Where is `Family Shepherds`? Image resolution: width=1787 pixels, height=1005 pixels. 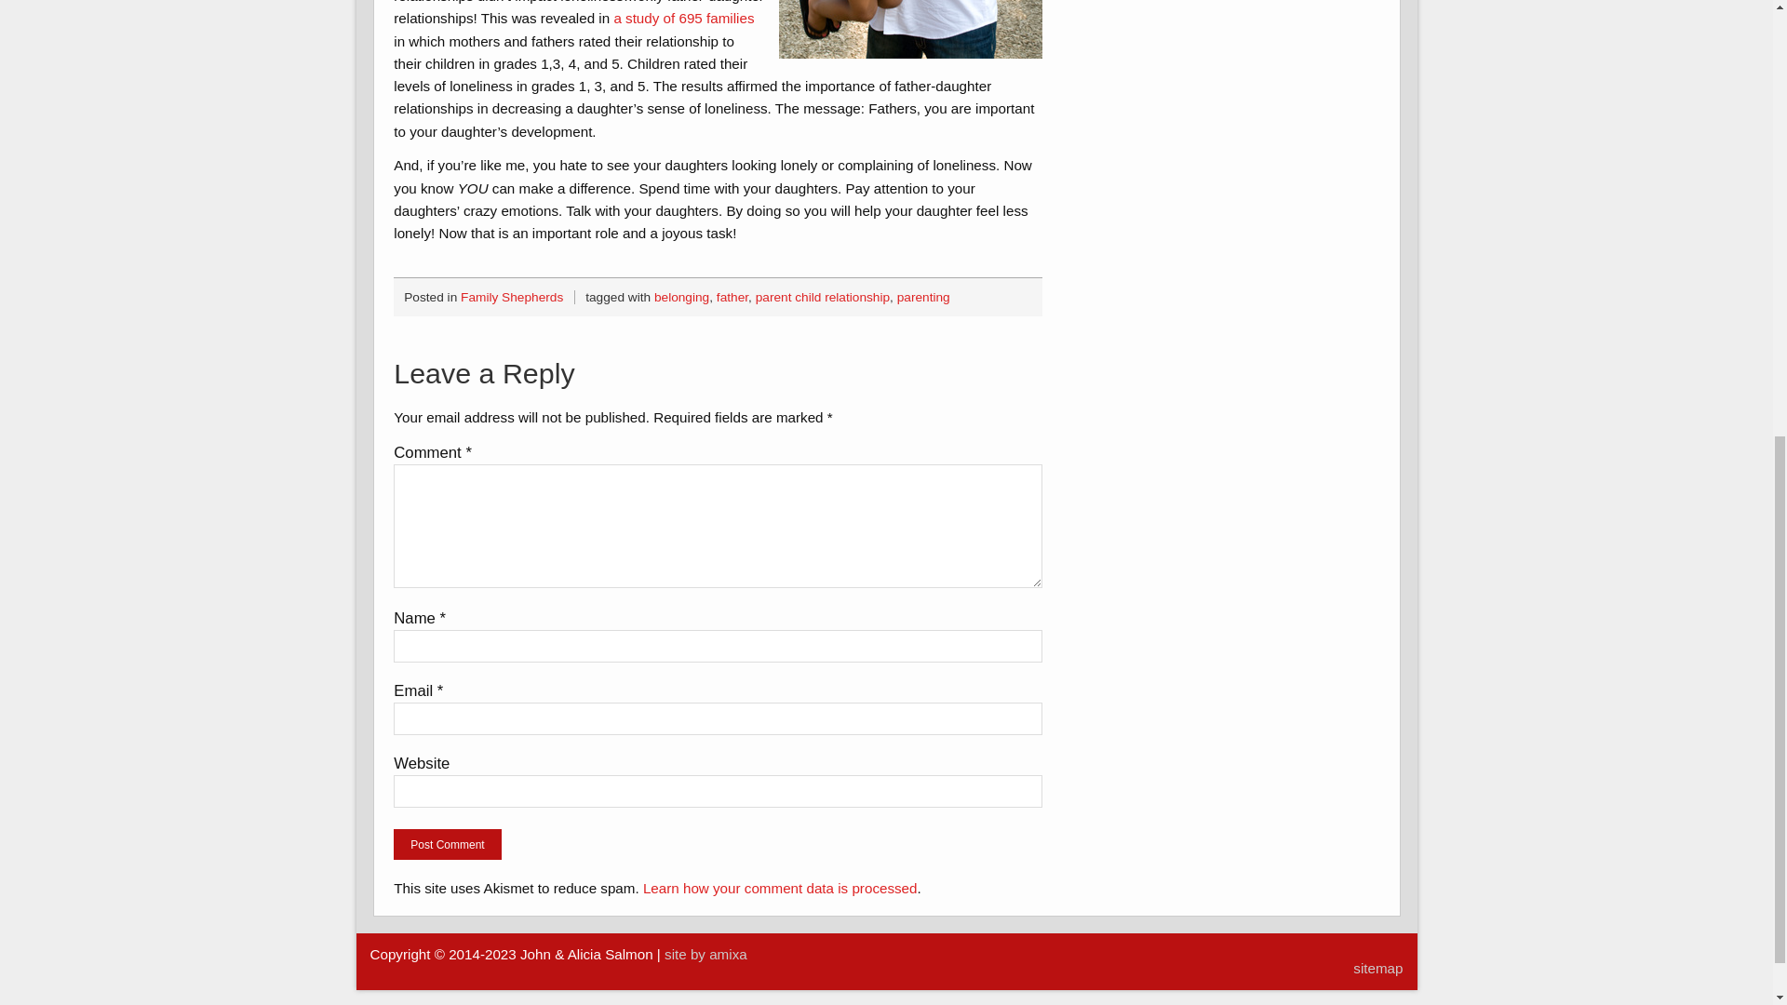
Family Shepherds is located at coordinates (512, 298).